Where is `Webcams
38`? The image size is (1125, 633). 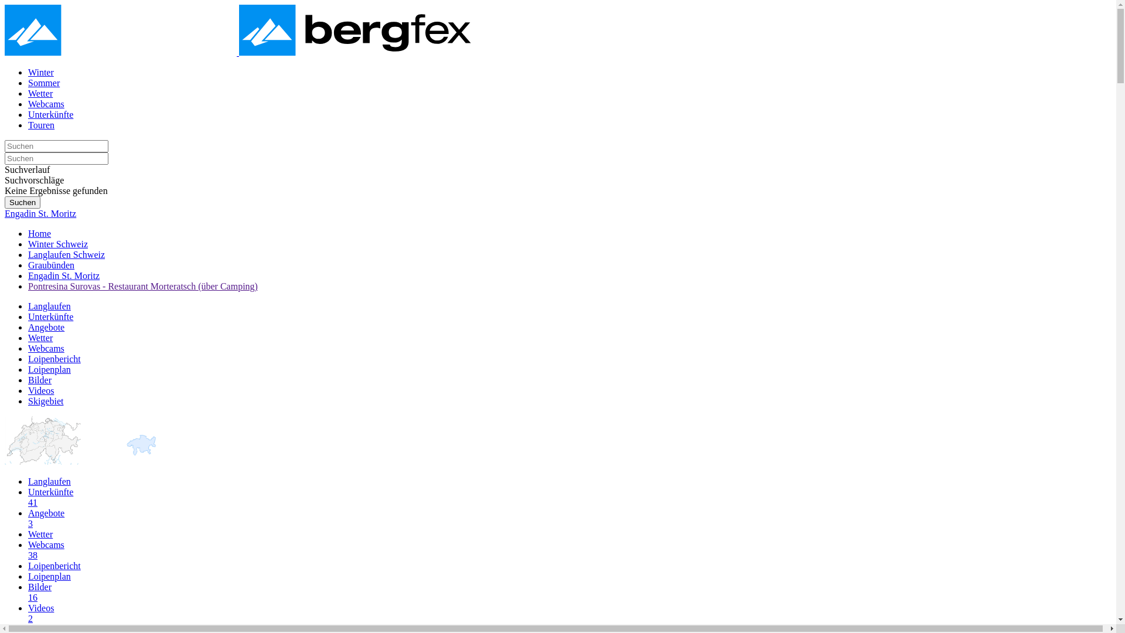 Webcams
38 is located at coordinates (570, 550).